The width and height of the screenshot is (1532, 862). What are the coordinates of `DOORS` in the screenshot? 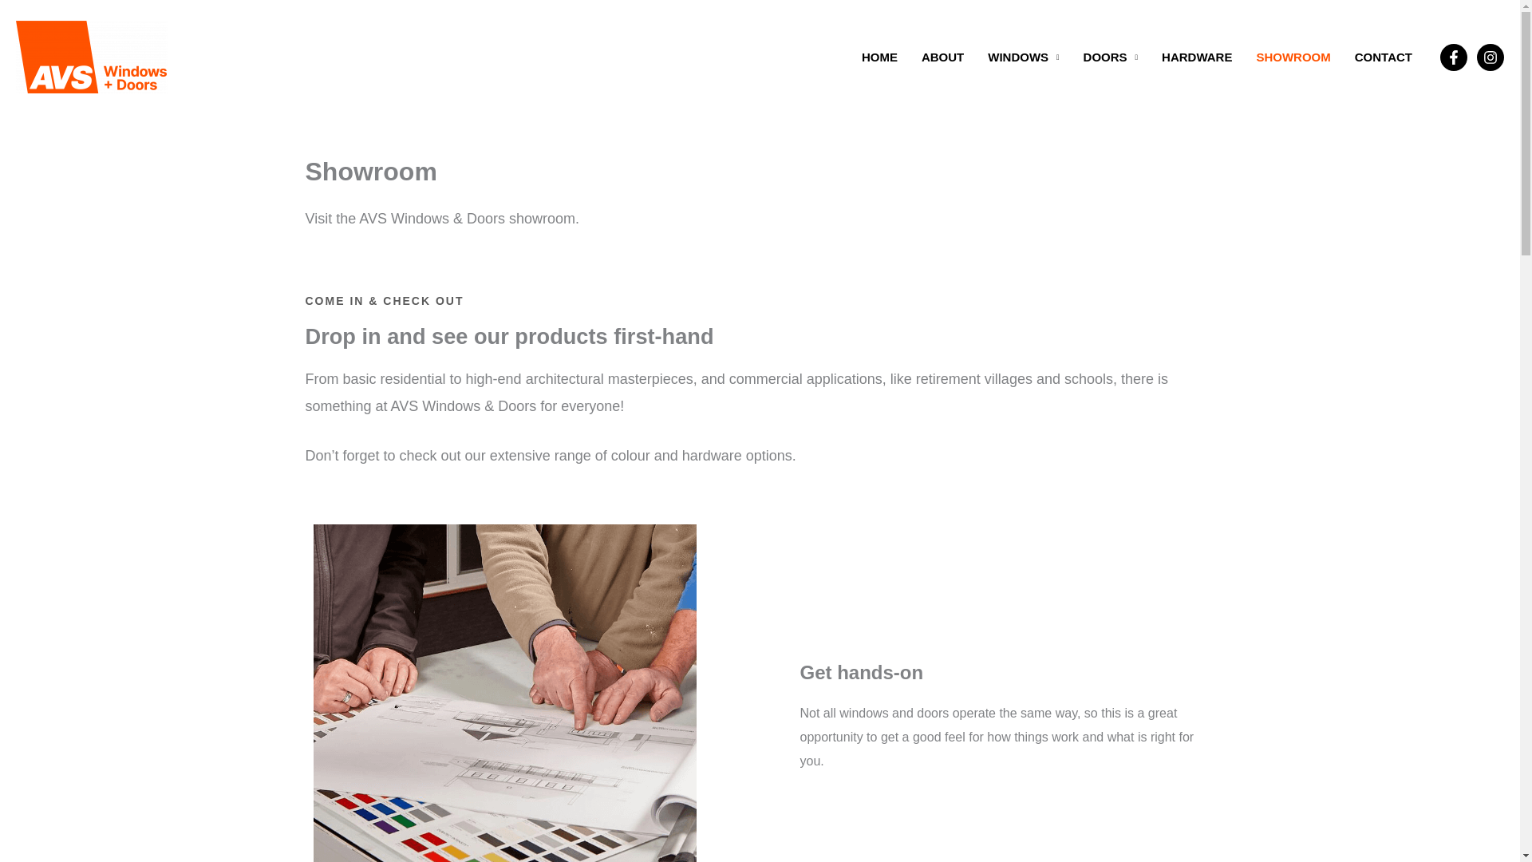 It's located at (1111, 56).